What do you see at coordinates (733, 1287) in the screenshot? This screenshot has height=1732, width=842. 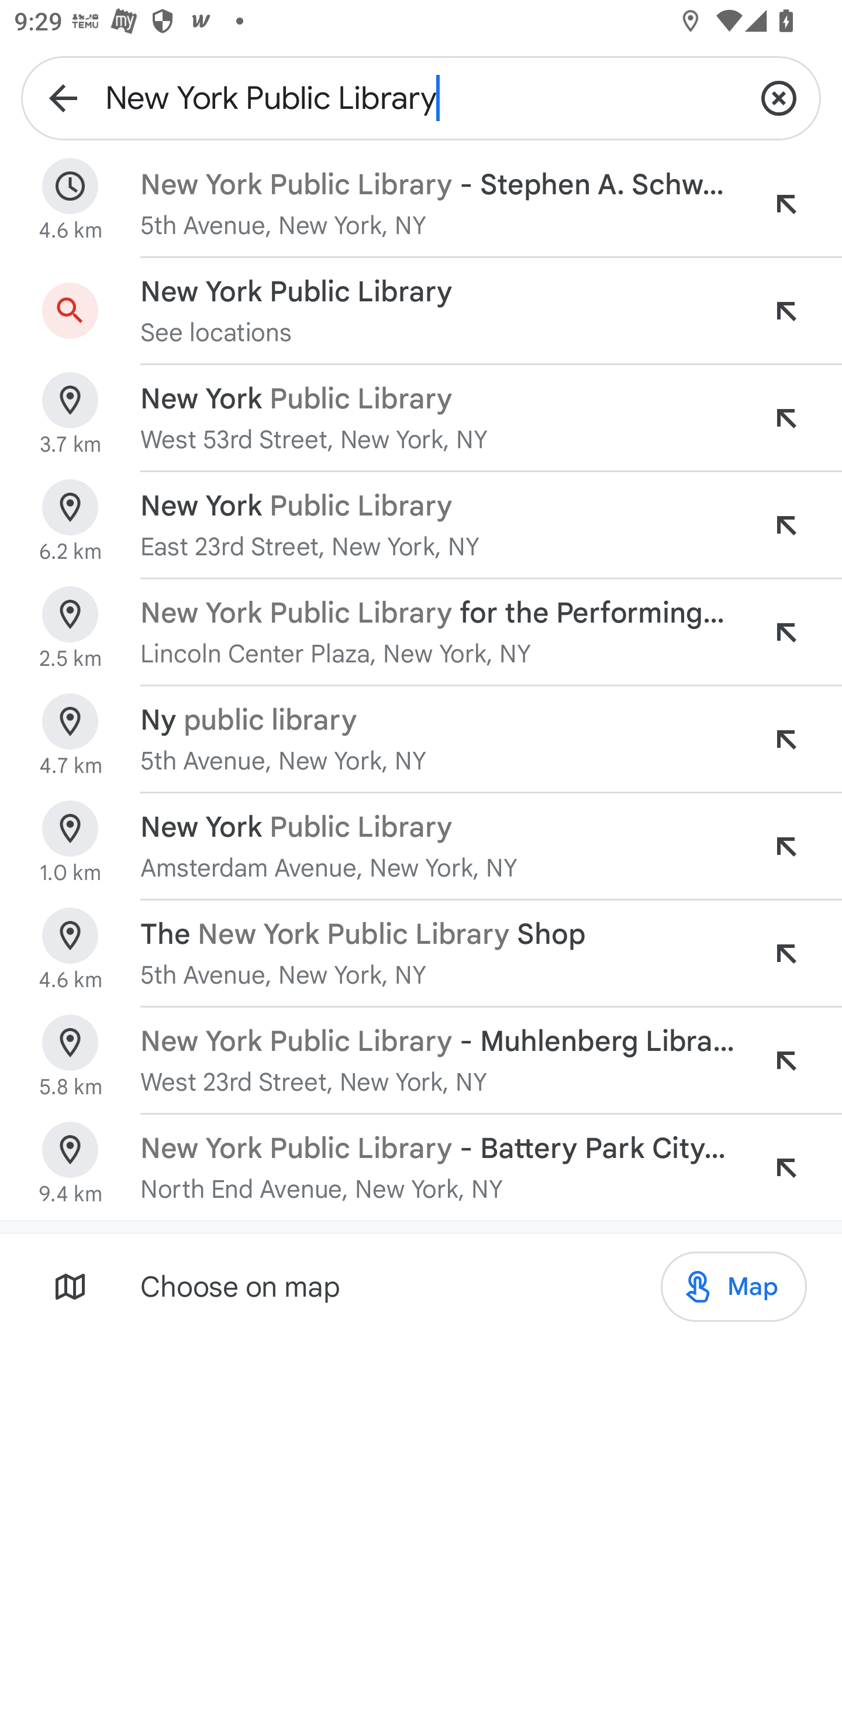 I see `Map Map Map` at bounding box center [733, 1287].